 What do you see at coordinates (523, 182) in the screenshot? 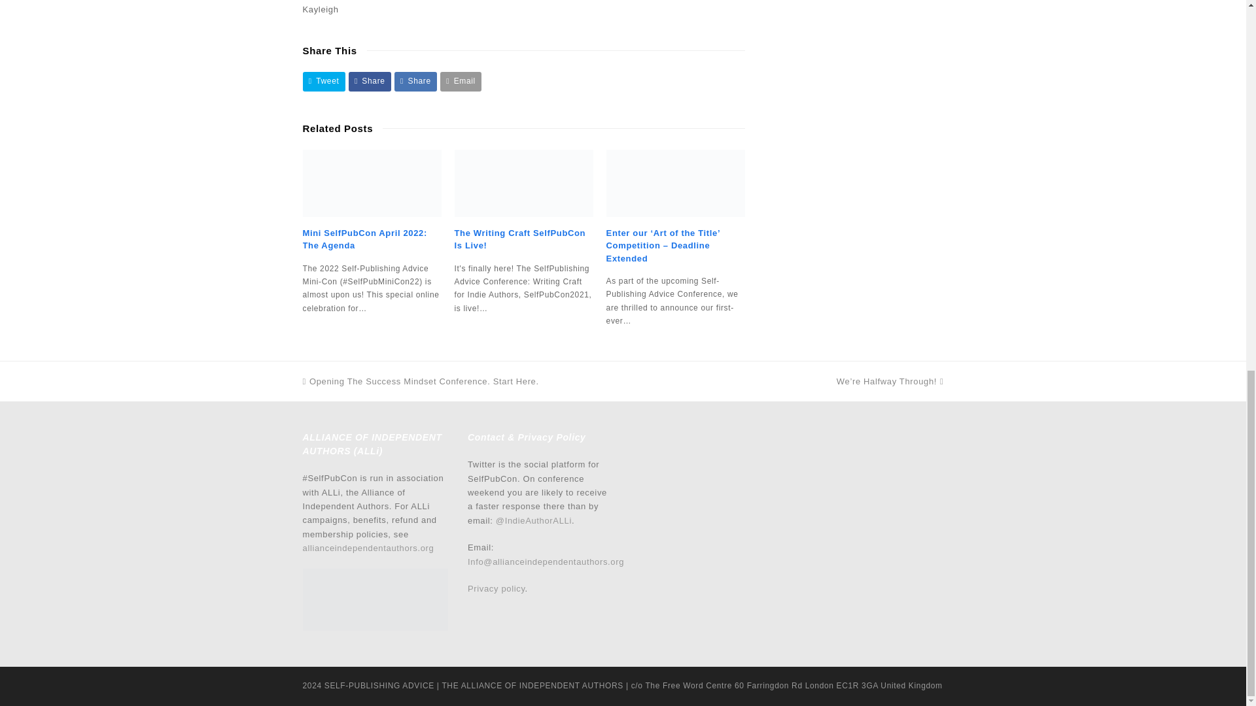
I see `The Writing Craft SelfPubCon Is Live!` at bounding box center [523, 182].